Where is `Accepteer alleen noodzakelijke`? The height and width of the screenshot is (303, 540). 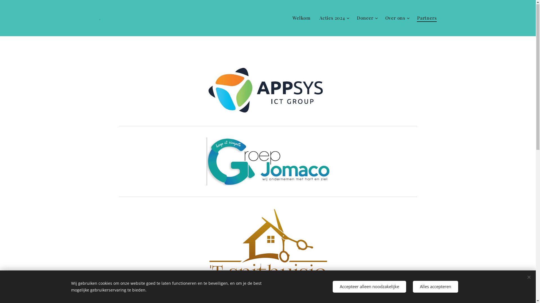
Accepteer alleen noodzakelijke is located at coordinates (369, 287).